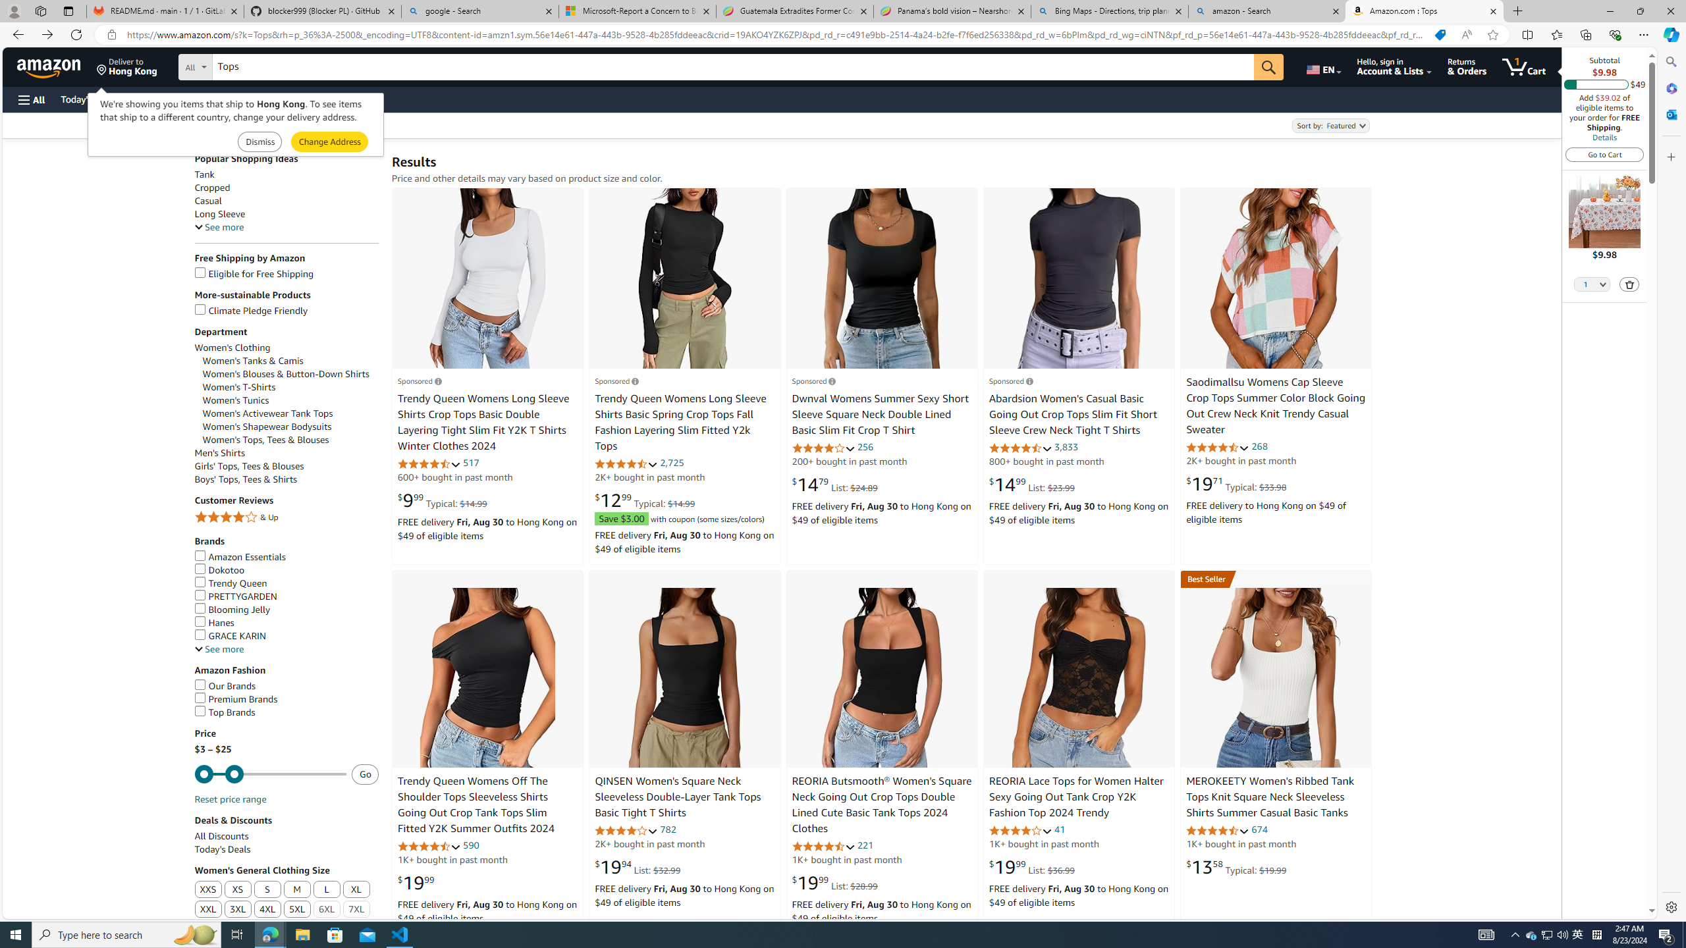 Image resolution: width=1686 pixels, height=948 pixels. I want to click on M, so click(296, 890).